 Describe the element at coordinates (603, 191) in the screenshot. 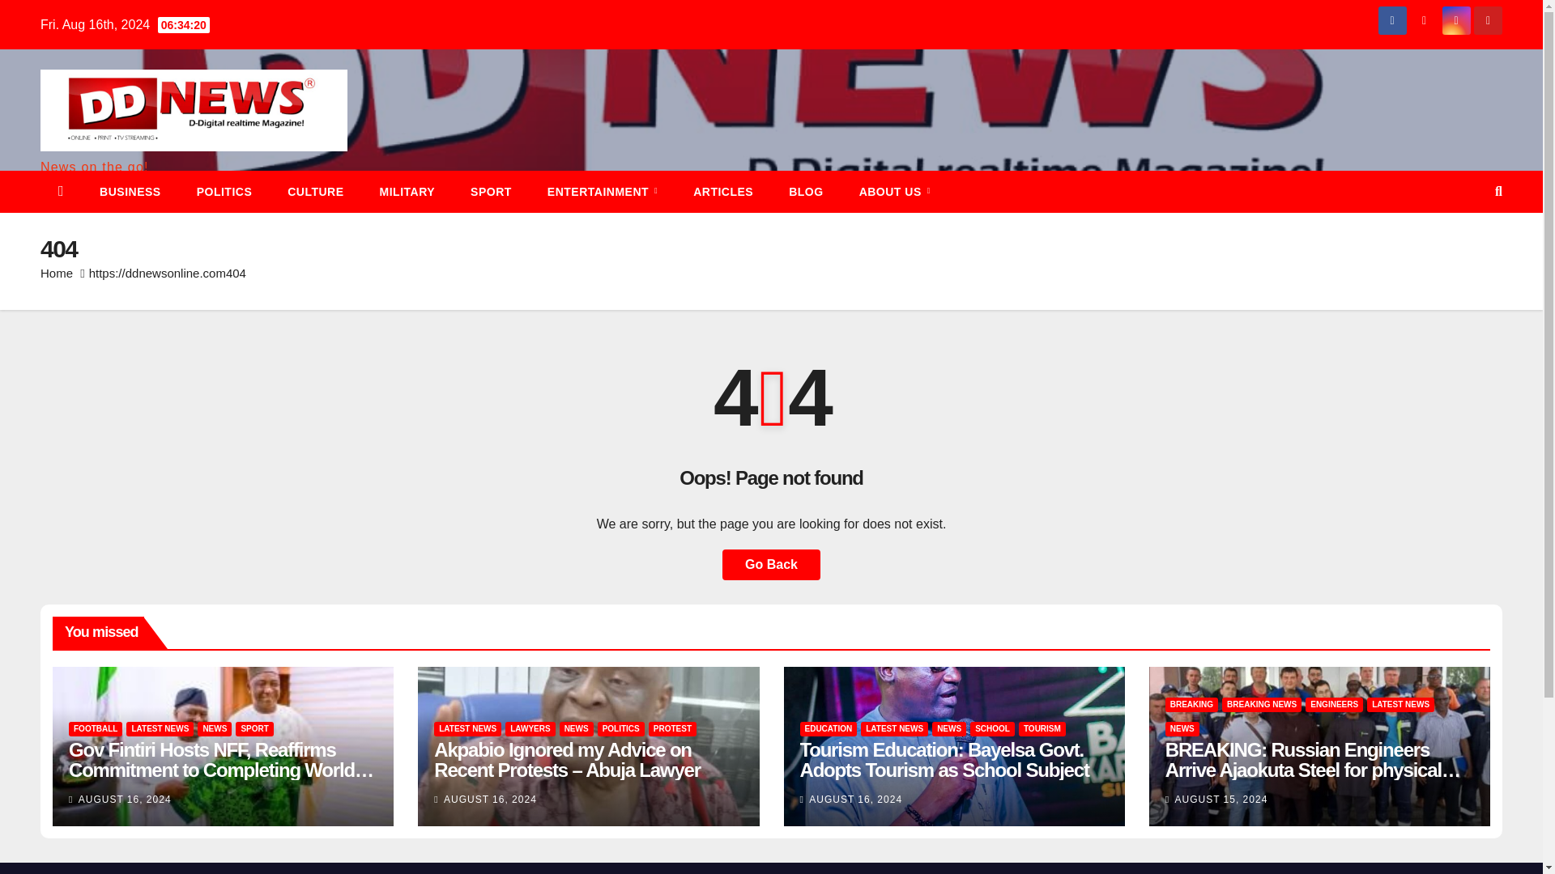

I see `ENTERTAINMENT` at that location.